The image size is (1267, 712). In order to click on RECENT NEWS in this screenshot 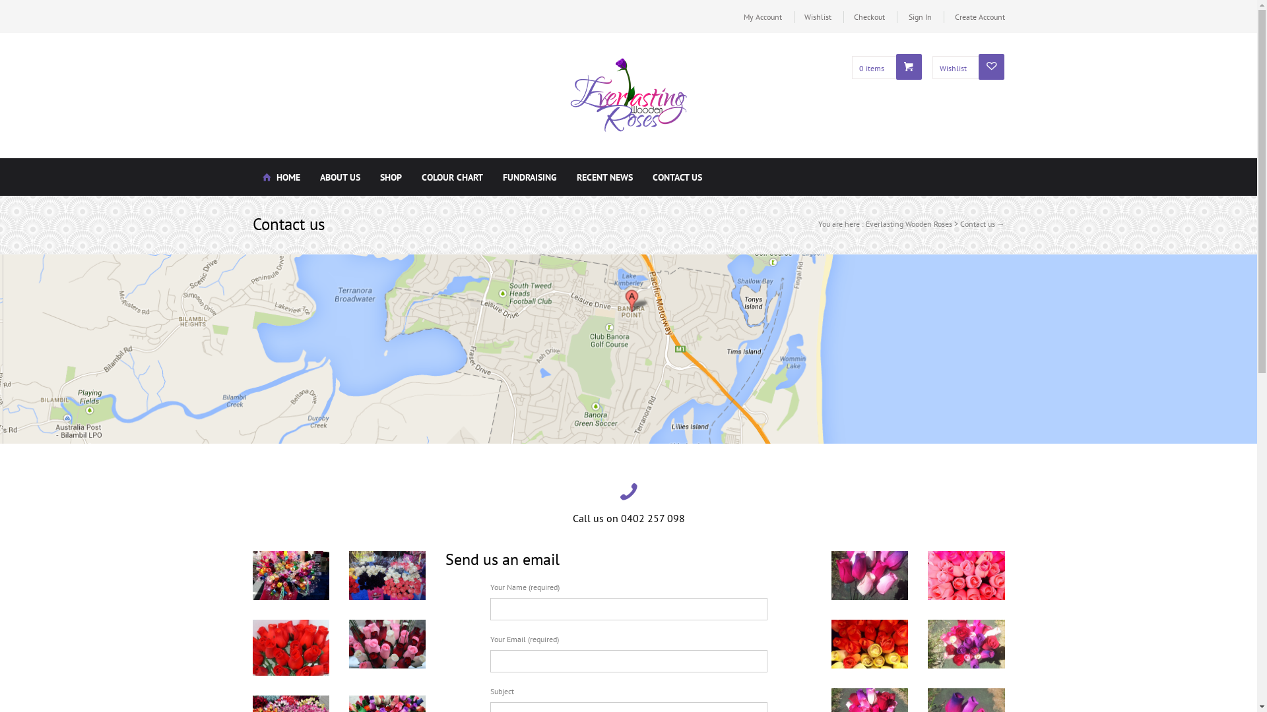, I will do `click(604, 177)`.